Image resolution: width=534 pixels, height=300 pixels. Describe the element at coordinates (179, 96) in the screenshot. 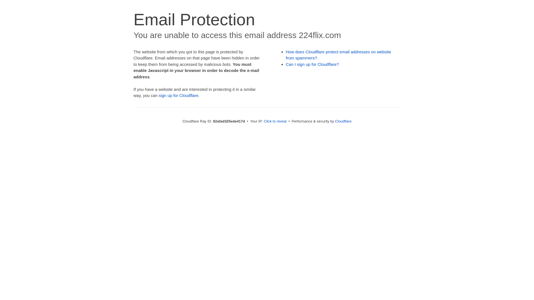

I see `sign up for Cloudflare` at that location.